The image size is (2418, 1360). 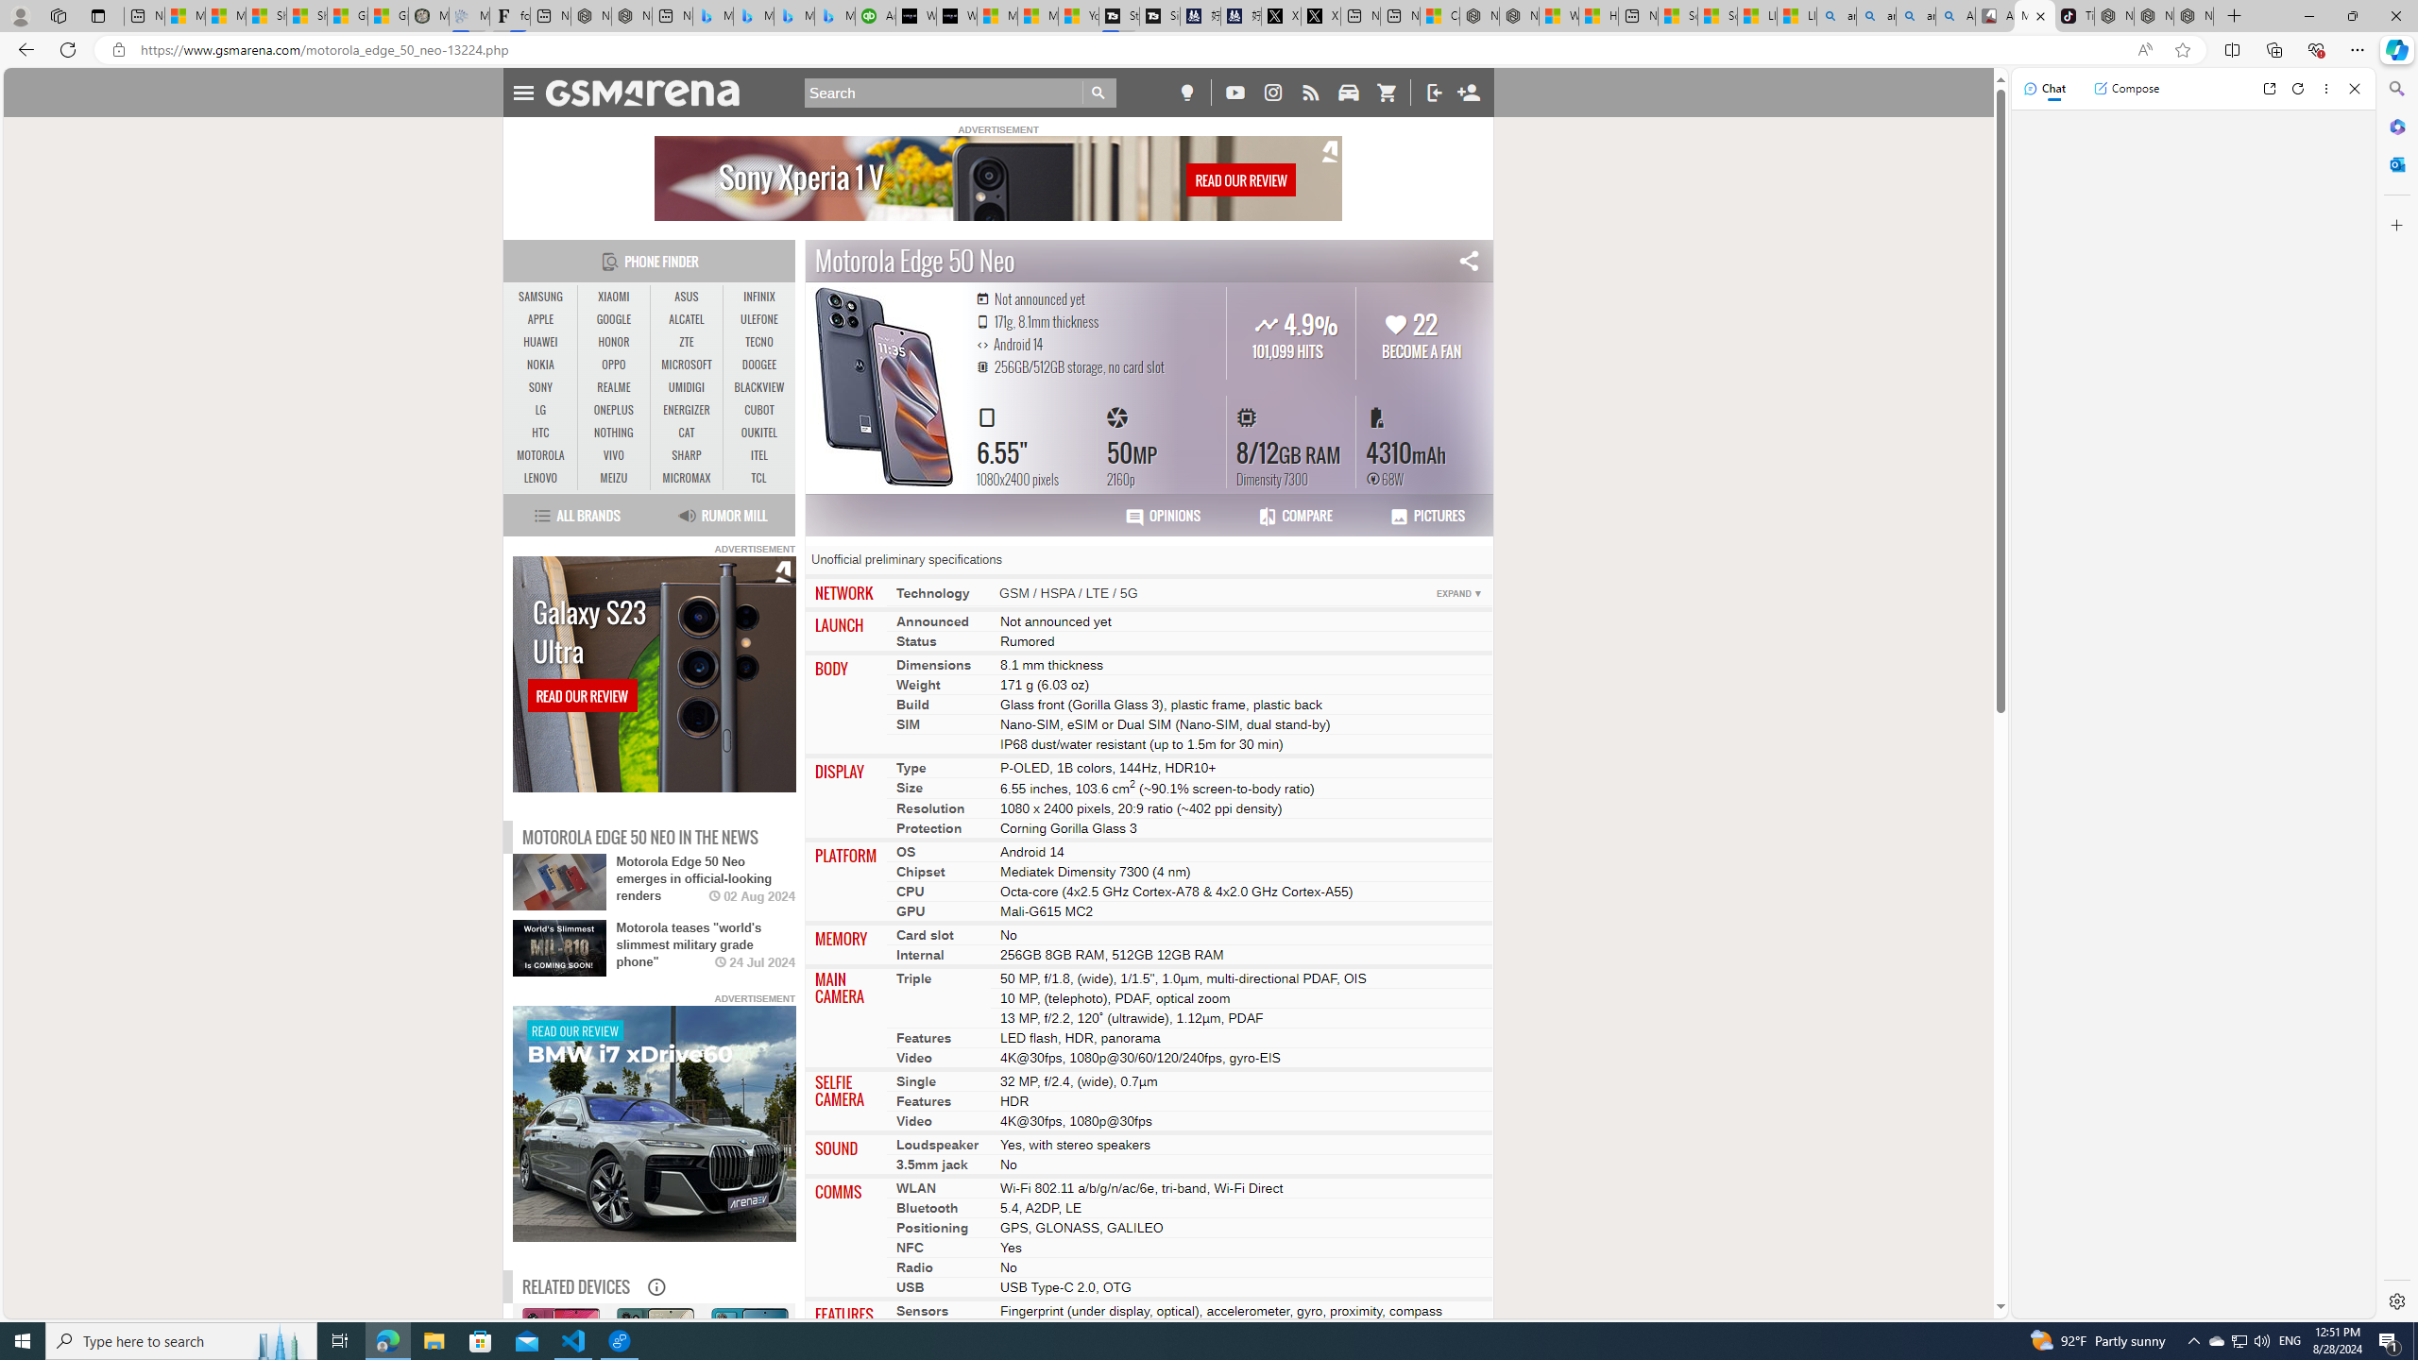 What do you see at coordinates (2395, 163) in the screenshot?
I see `Outlook` at bounding box center [2395, 163].